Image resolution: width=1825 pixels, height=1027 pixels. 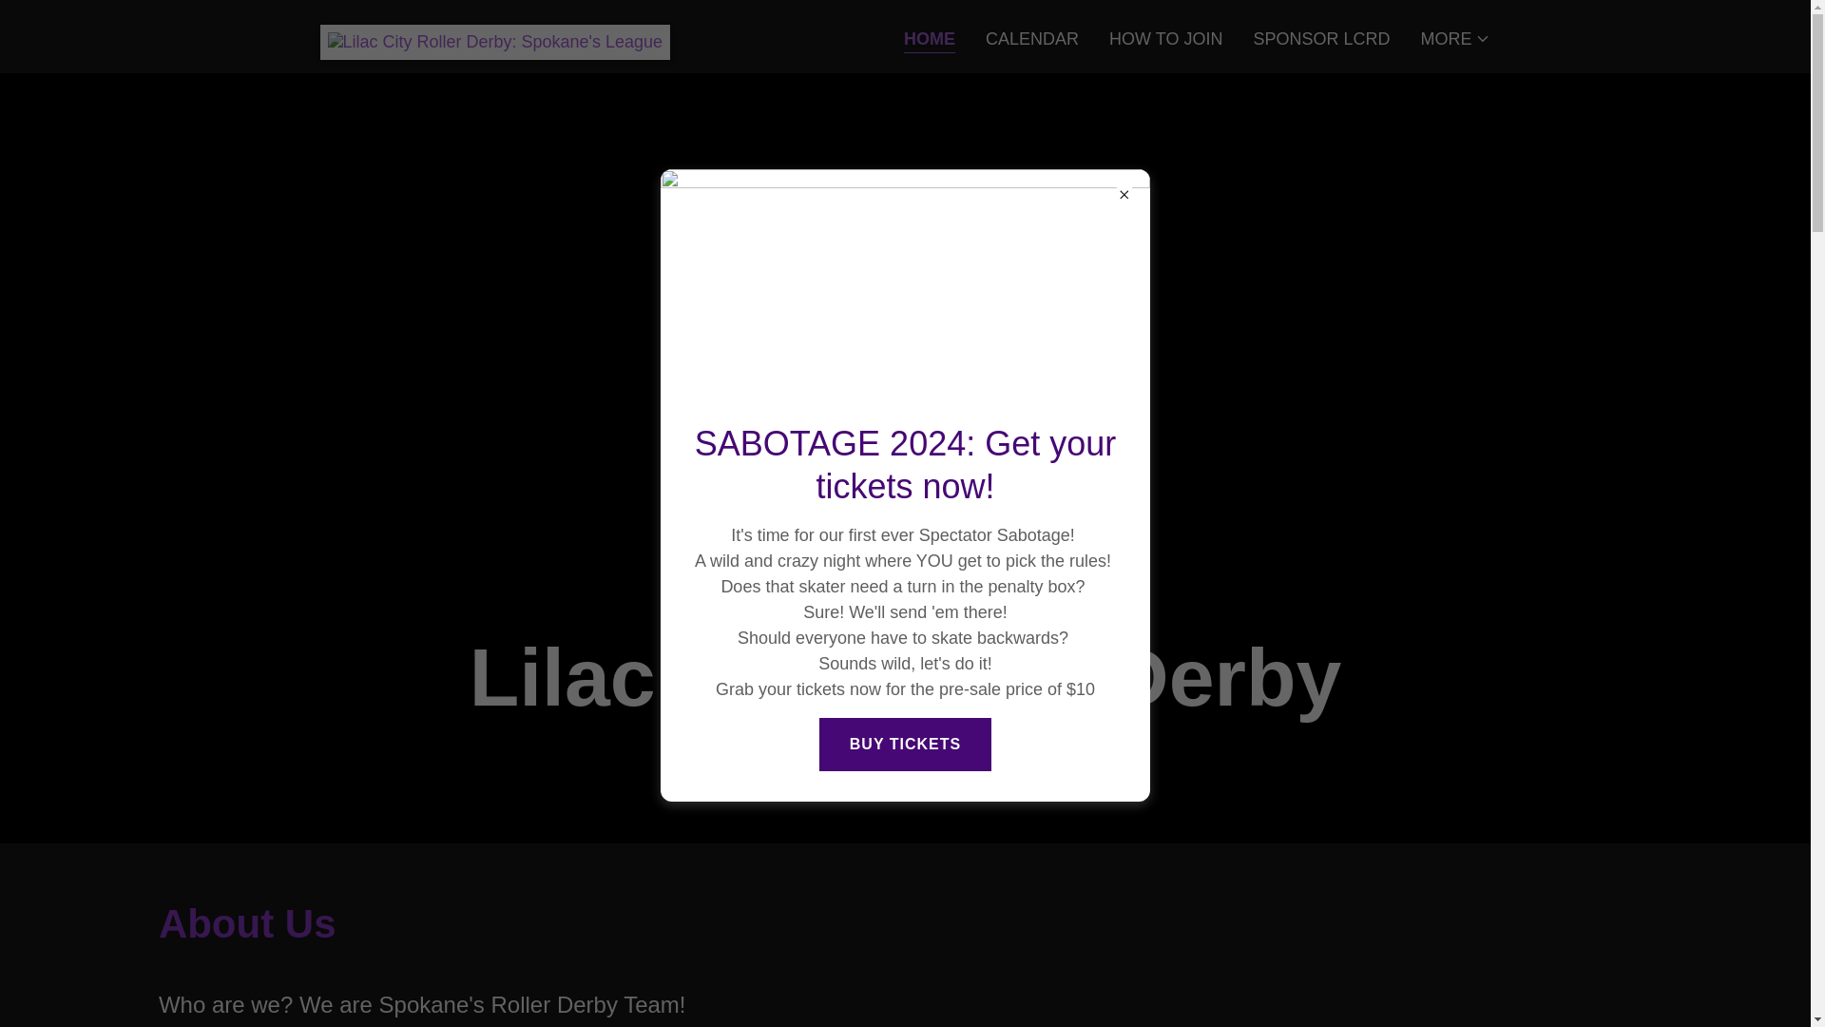 I want to click on SPONSOR LCRD, so click(x=1321, y=38).